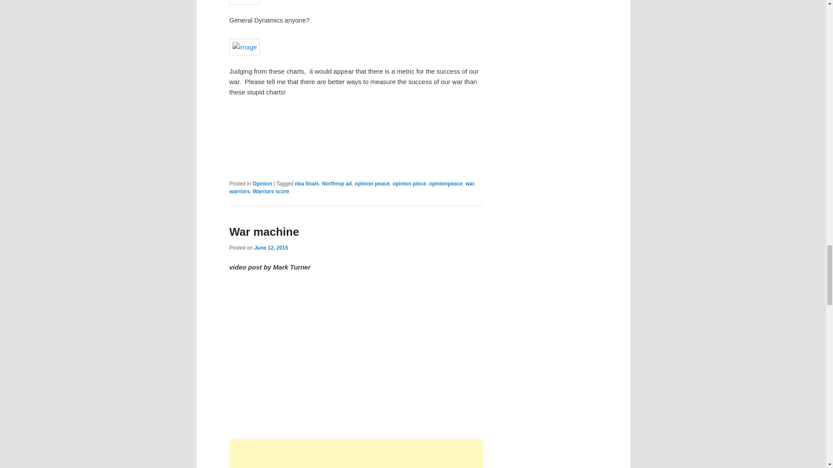 This screenshot has height=468, width=833. Describe the element at coordinates (337, 183) in the screenshot. I see `Northrop ad` at that location.